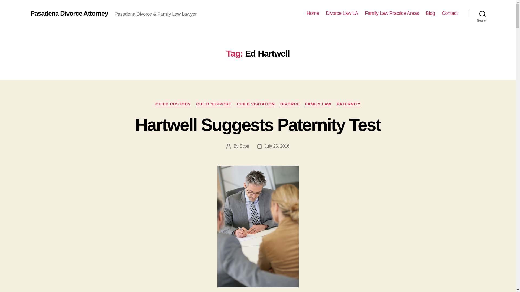 The height and width of the screenshot is (292, 520). I want to click on Blog, so click(430, 13).